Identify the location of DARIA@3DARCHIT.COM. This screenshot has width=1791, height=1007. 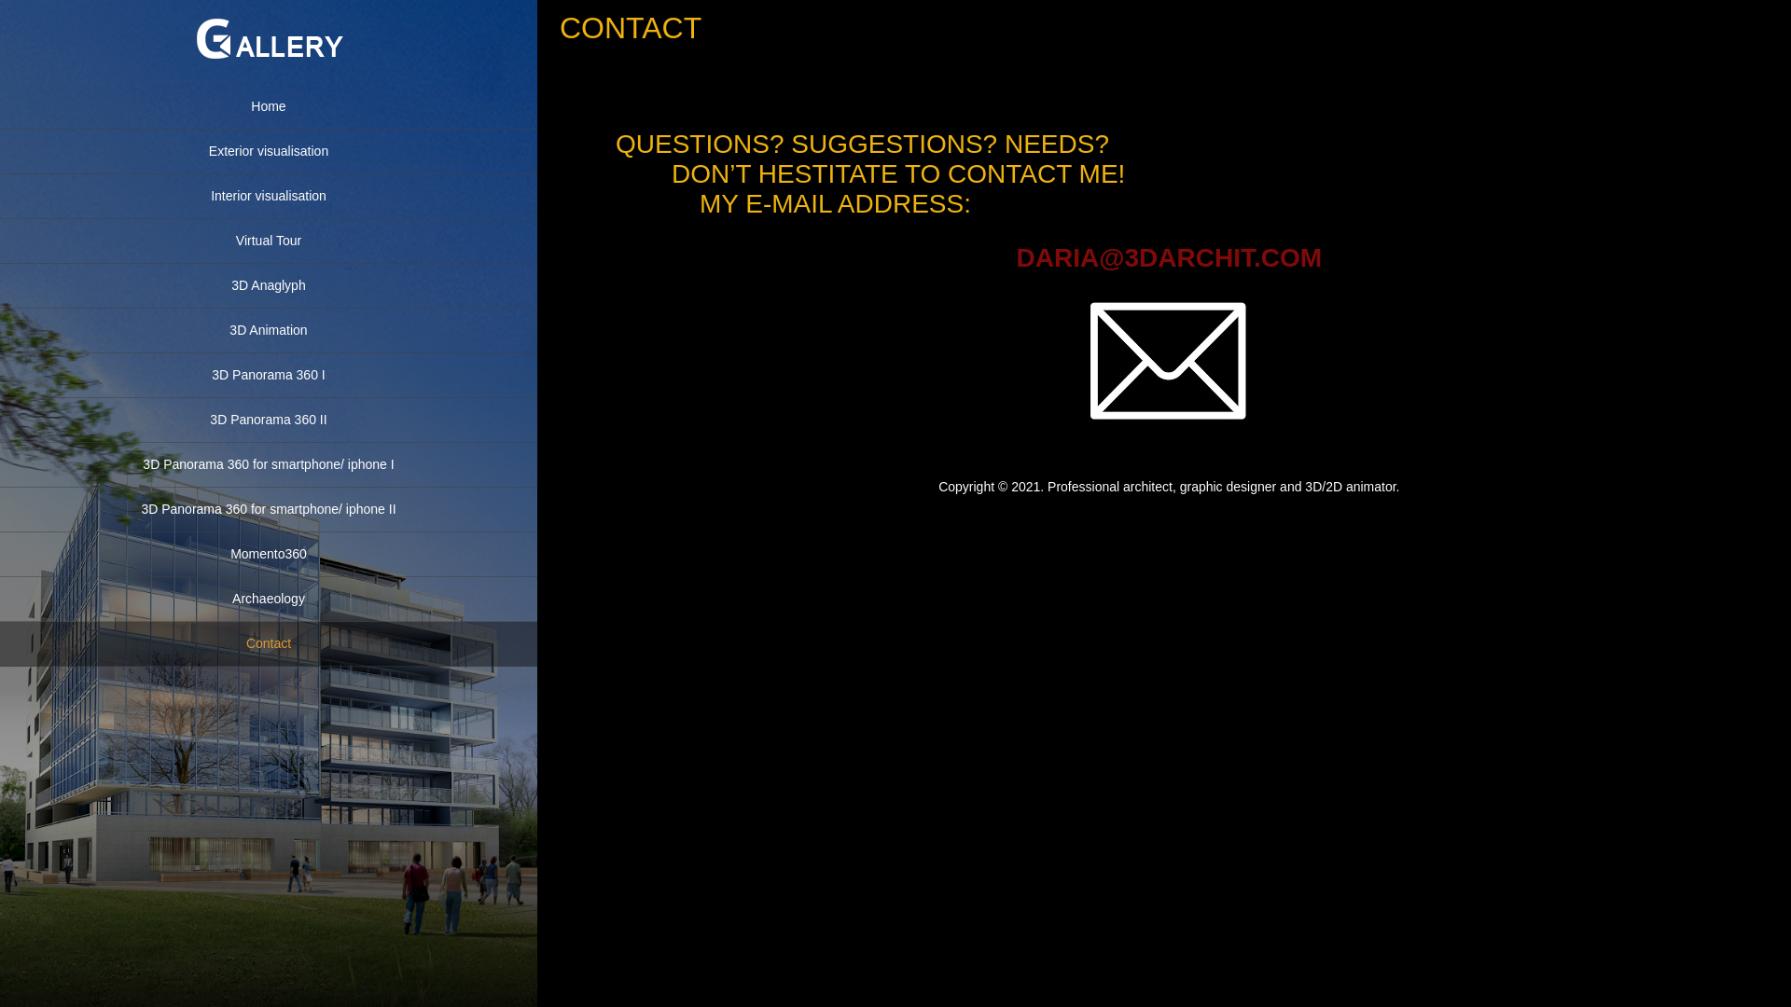
(1170, 257).